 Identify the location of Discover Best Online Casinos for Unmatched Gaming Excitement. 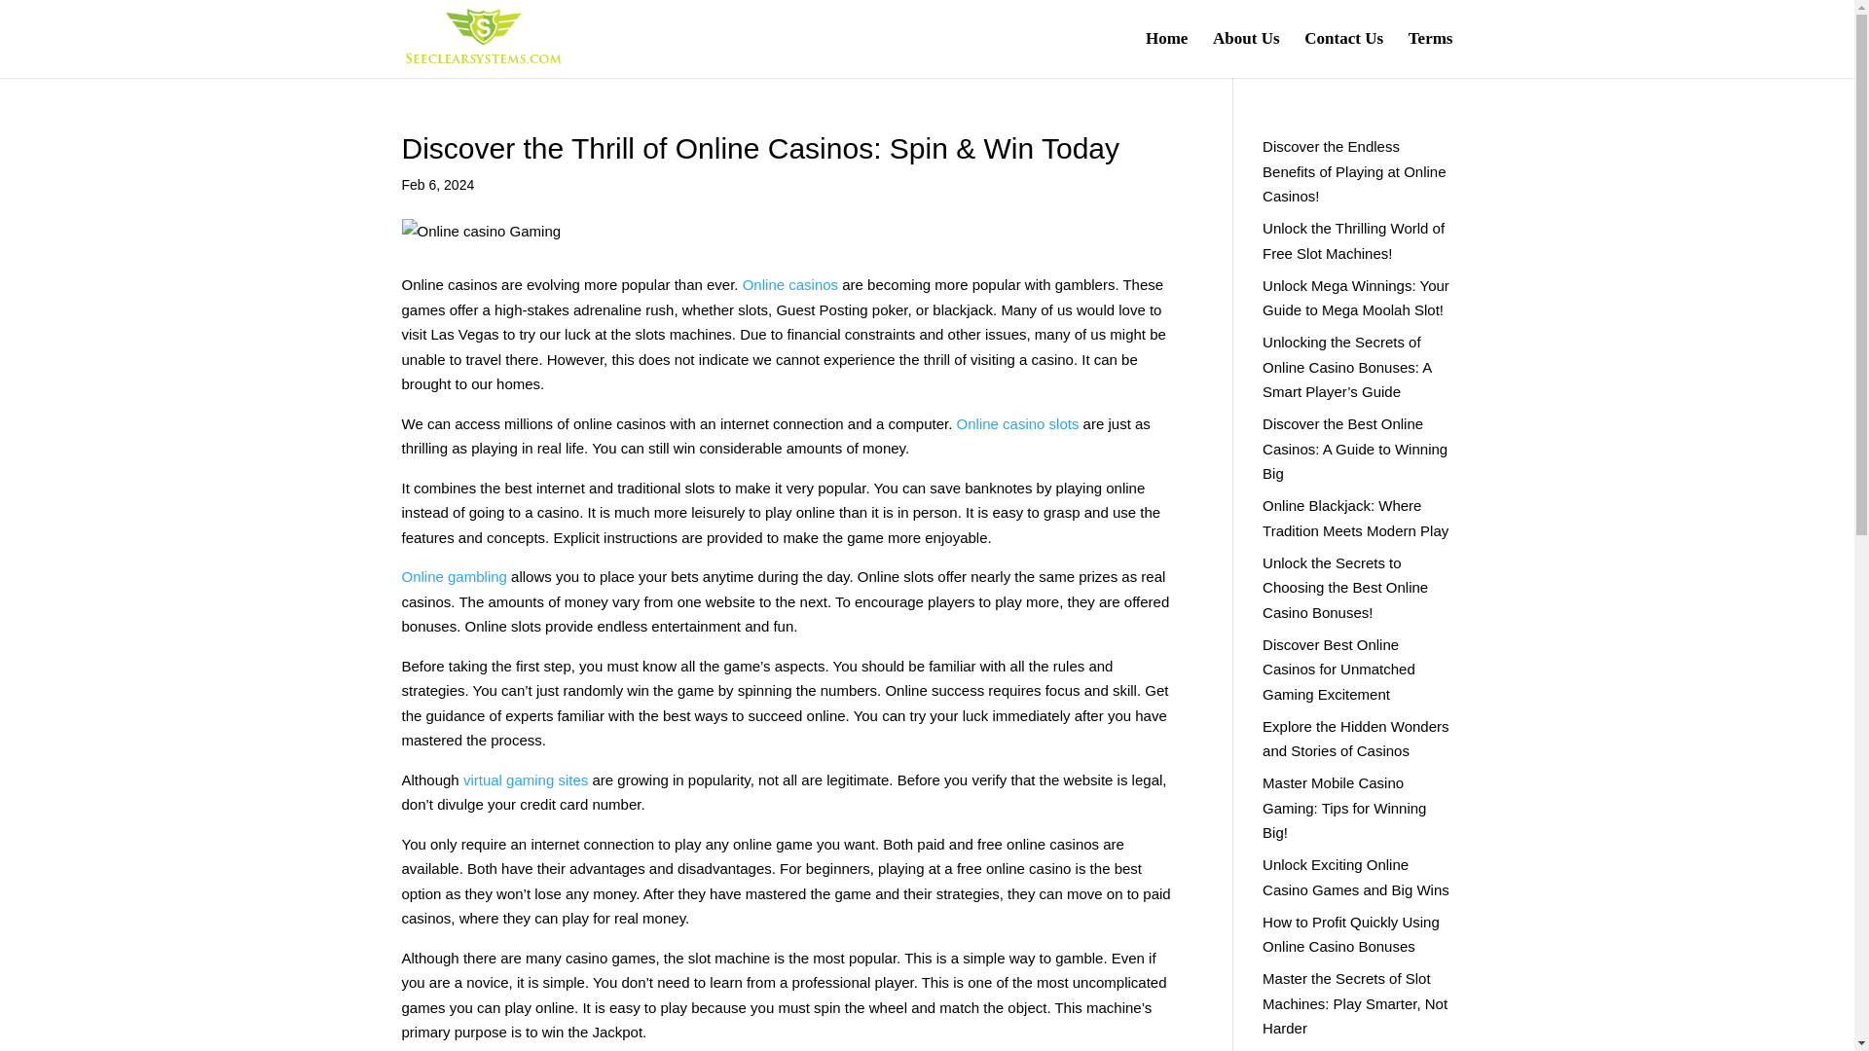
(1338, 670).